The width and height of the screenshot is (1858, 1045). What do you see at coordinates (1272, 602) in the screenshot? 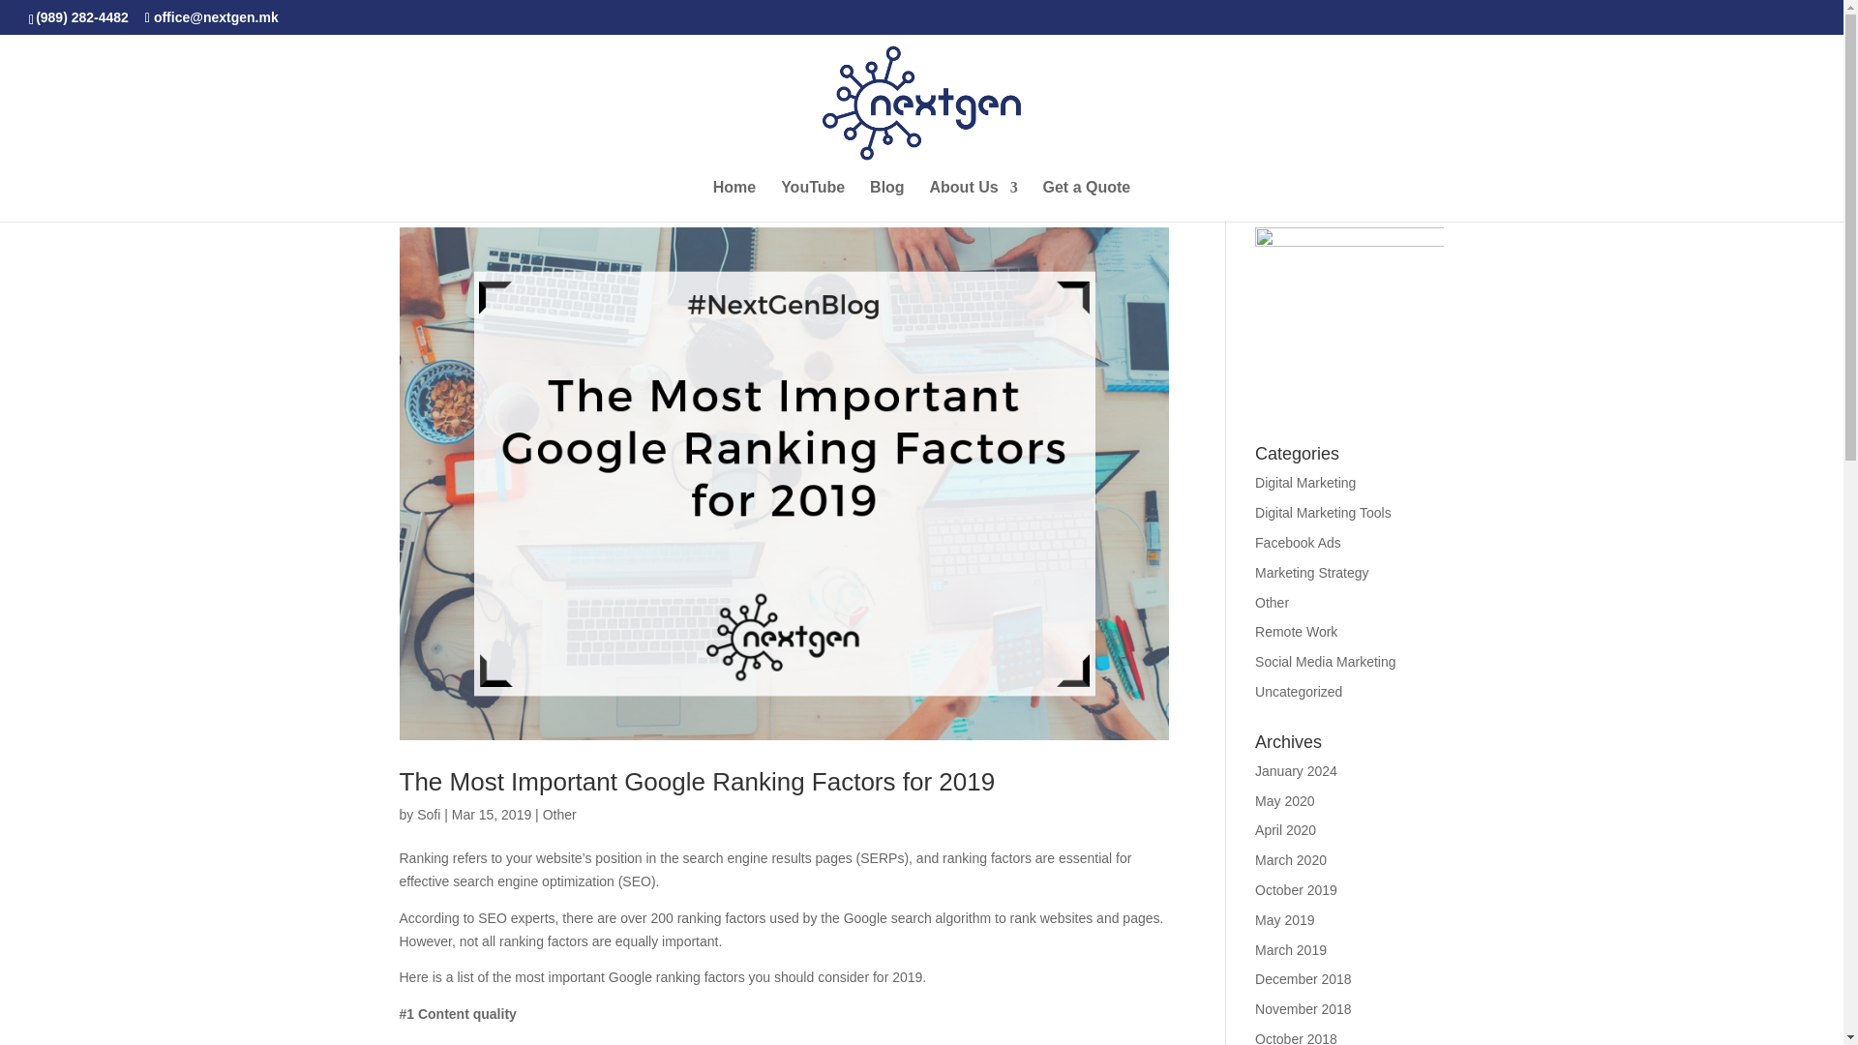
I see `Other` at bounding box center [1272, 602].